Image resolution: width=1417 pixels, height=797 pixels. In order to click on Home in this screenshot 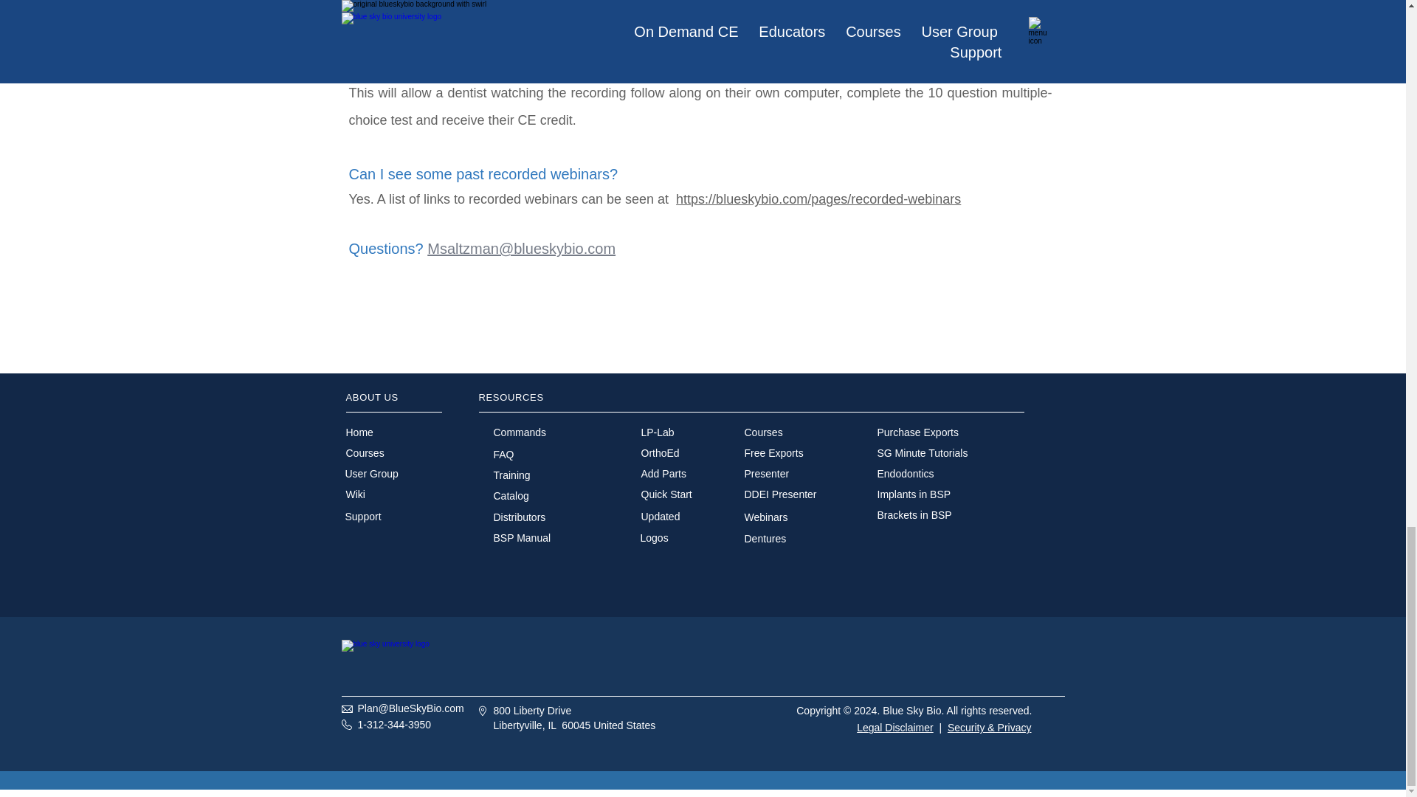, I will do `click(359, 432)`.